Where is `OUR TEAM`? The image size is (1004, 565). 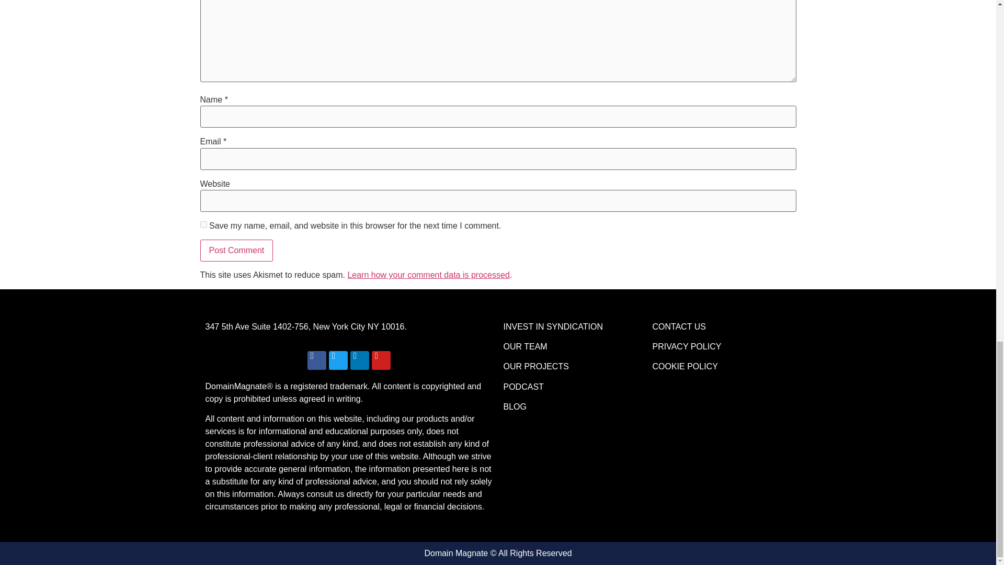 OUR TEAM is located at coordinates (525, 346).